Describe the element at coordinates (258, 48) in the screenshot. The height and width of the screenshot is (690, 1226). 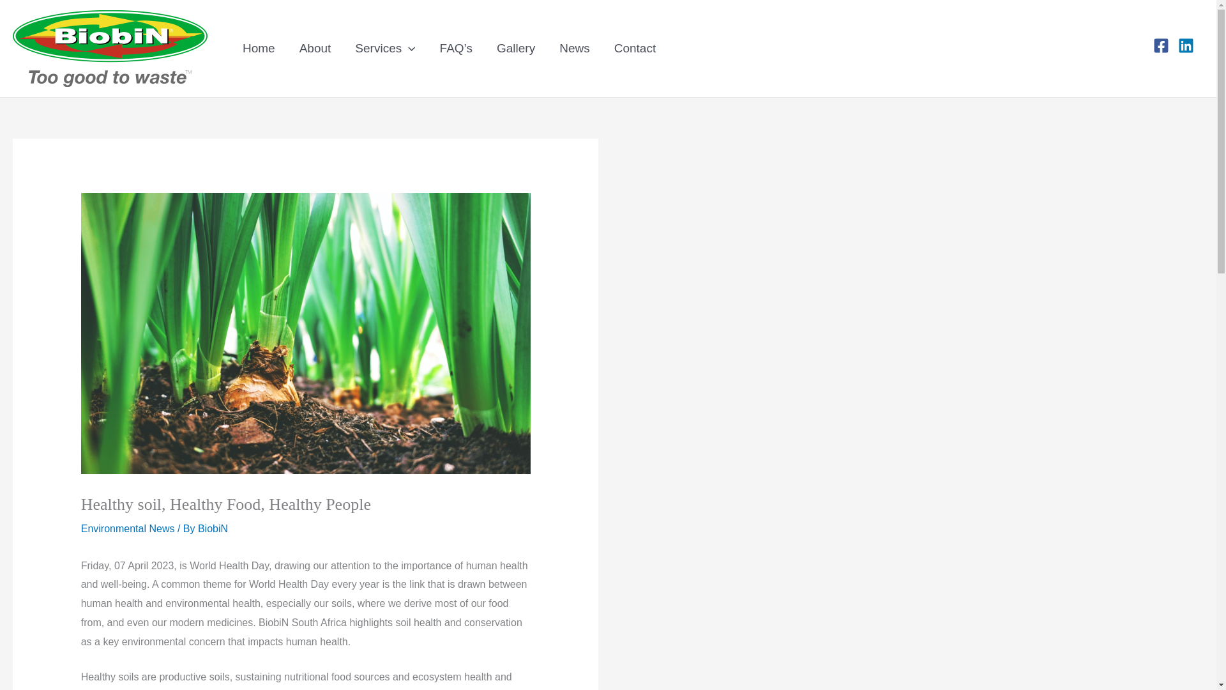
I see `Home` at that location.